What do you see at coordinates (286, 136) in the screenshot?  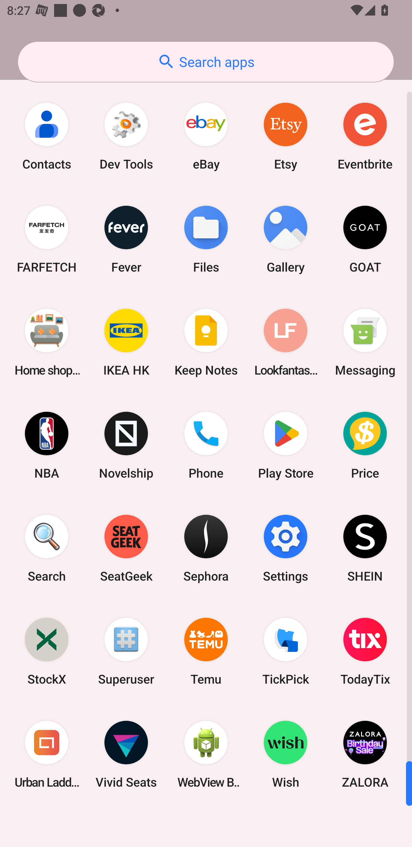 I see `Etsy` at bounding box center [286, 136].